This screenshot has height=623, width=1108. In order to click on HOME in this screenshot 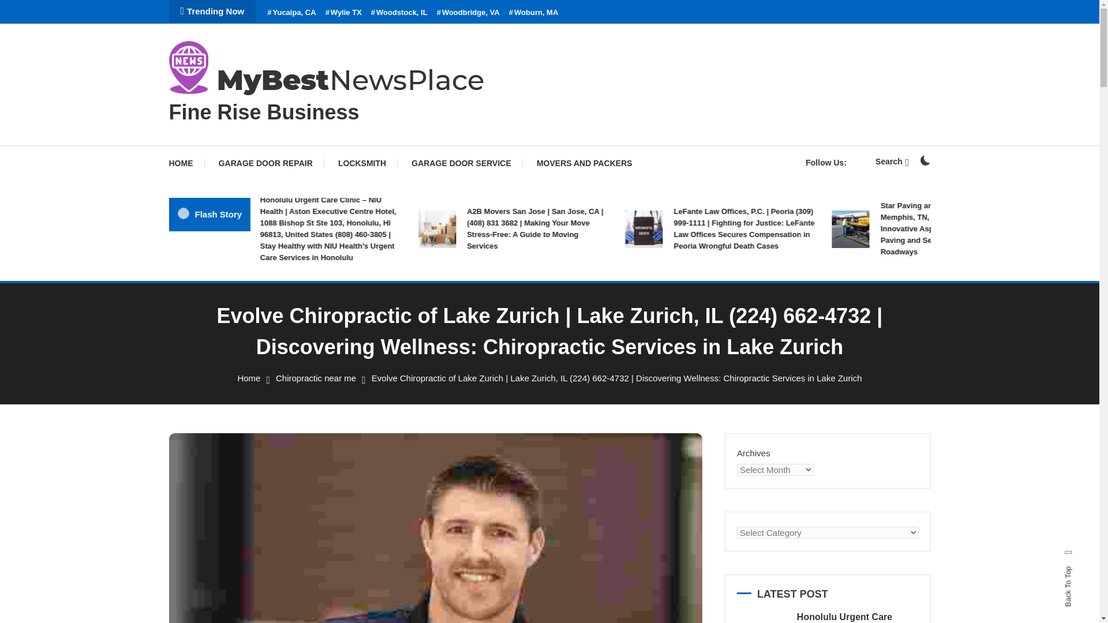, I will do `click(186, 163)`.